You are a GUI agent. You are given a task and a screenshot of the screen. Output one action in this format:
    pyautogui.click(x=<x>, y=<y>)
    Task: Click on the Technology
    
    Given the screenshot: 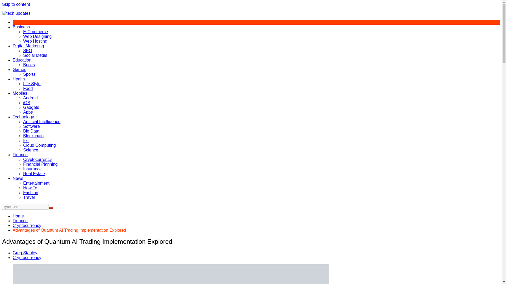 What is the action you would take?
    pyautogui.click(x=23, y=117)
    